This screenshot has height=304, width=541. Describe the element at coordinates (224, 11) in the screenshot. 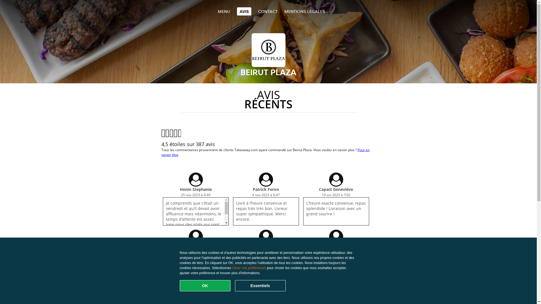

I see `MENU` at that location.